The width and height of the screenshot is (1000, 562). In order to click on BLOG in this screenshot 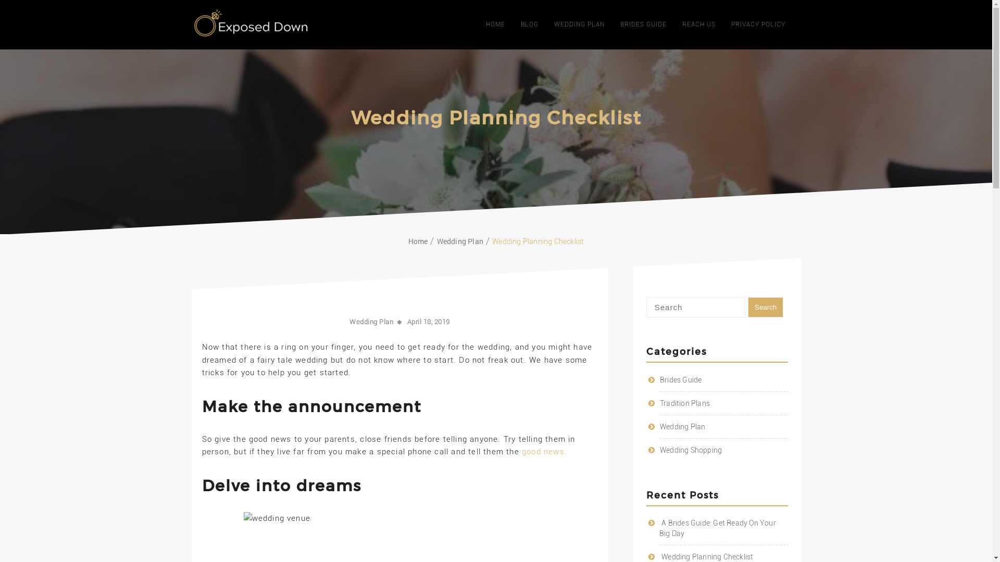, I will do `click(530, 24)`.